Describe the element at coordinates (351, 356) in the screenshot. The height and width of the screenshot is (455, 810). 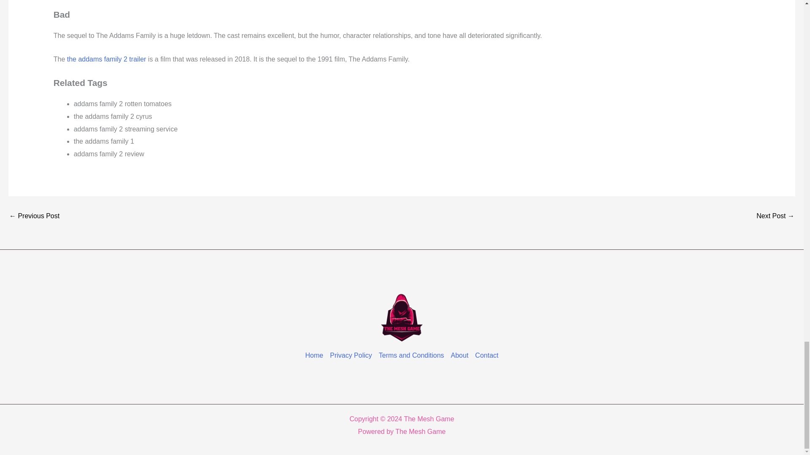
I see `Privacy Policy` at that location.